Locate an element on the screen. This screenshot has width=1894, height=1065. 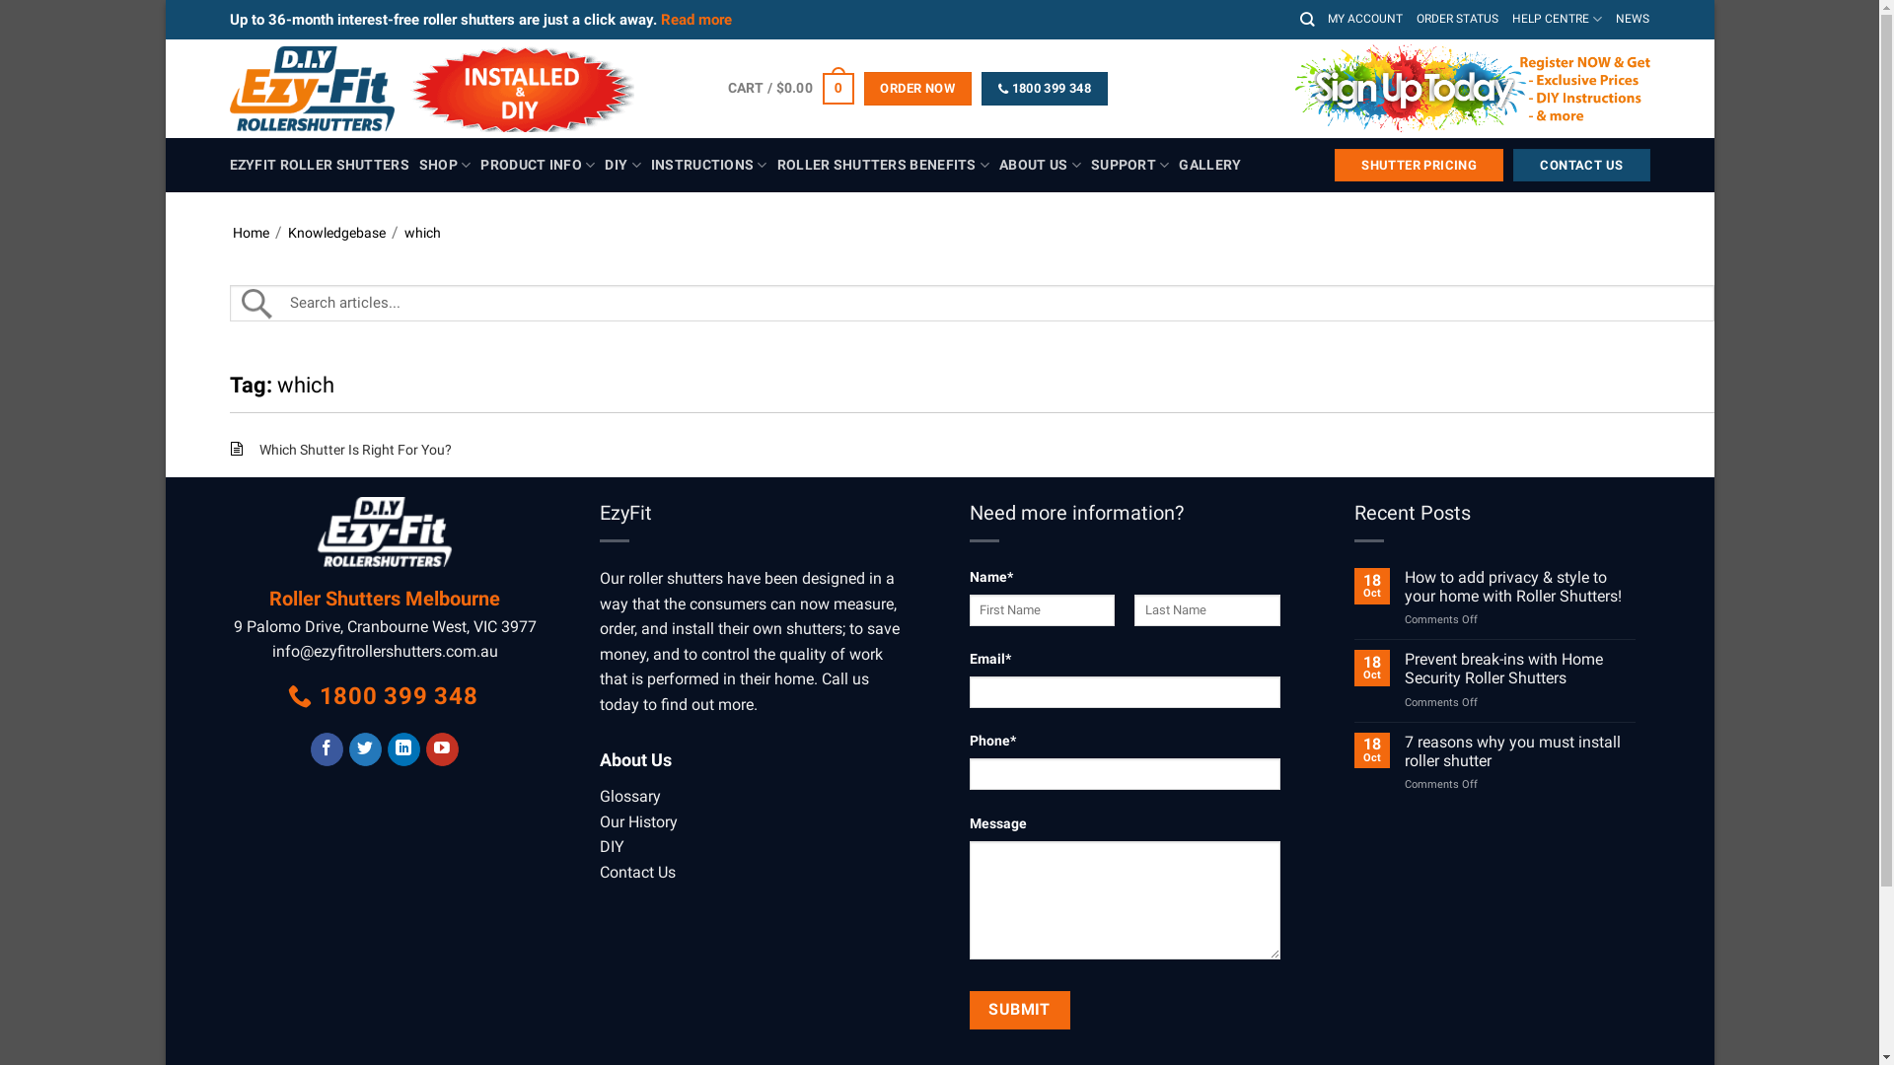
SHUTTER PRICING is located at coordinates (1419, 166).